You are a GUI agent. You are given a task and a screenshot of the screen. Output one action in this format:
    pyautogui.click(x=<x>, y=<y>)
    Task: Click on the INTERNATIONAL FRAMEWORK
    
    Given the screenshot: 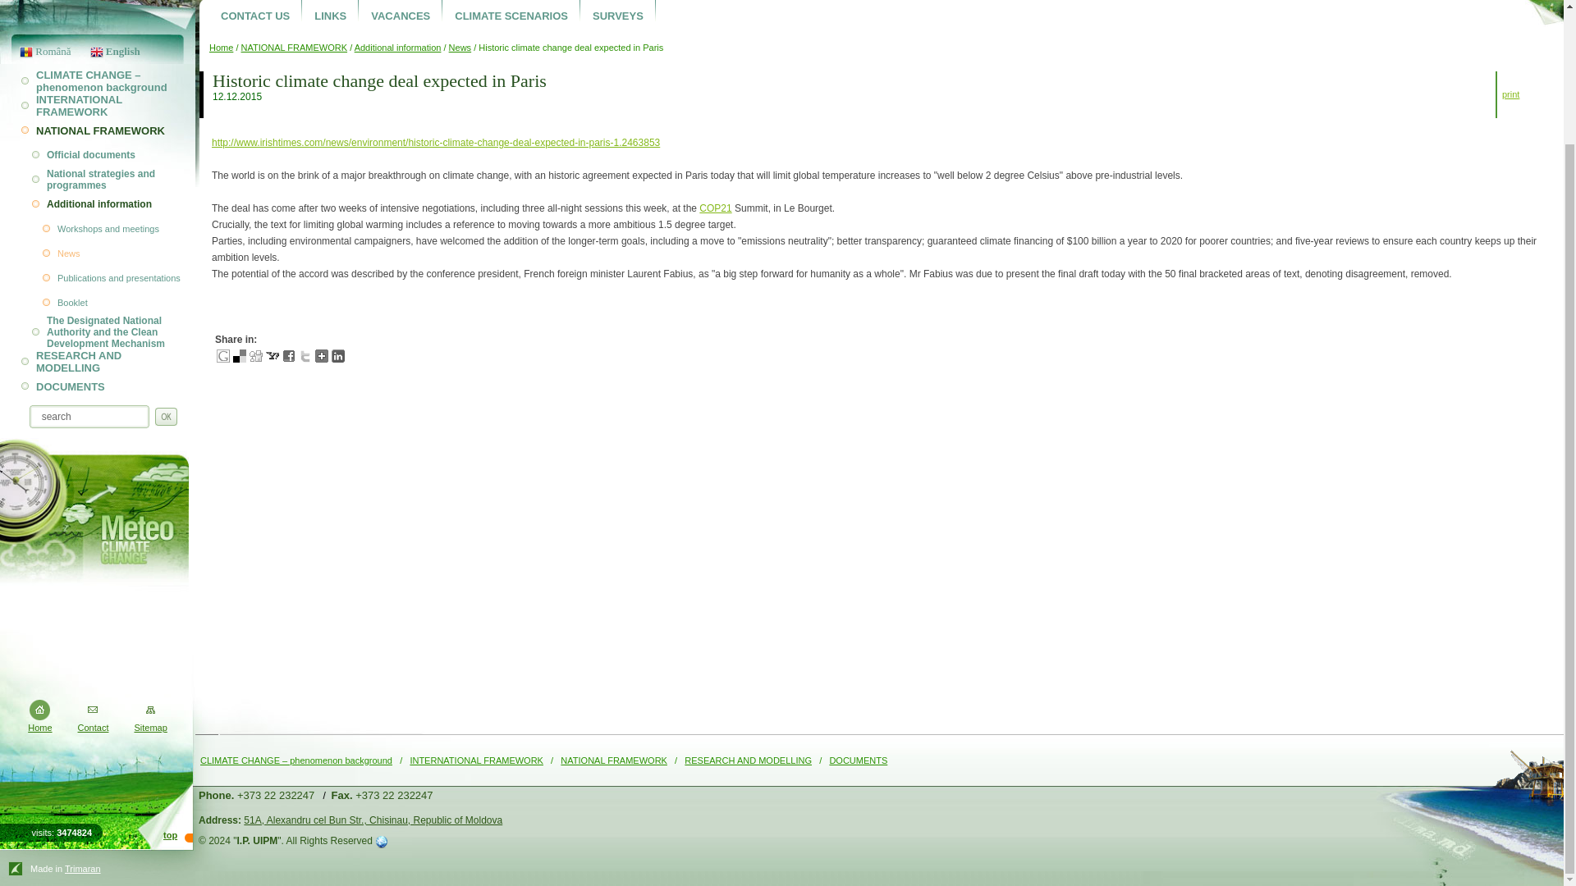 What is the action you would take?
    pyautogui.click(x=476, y=760)
    